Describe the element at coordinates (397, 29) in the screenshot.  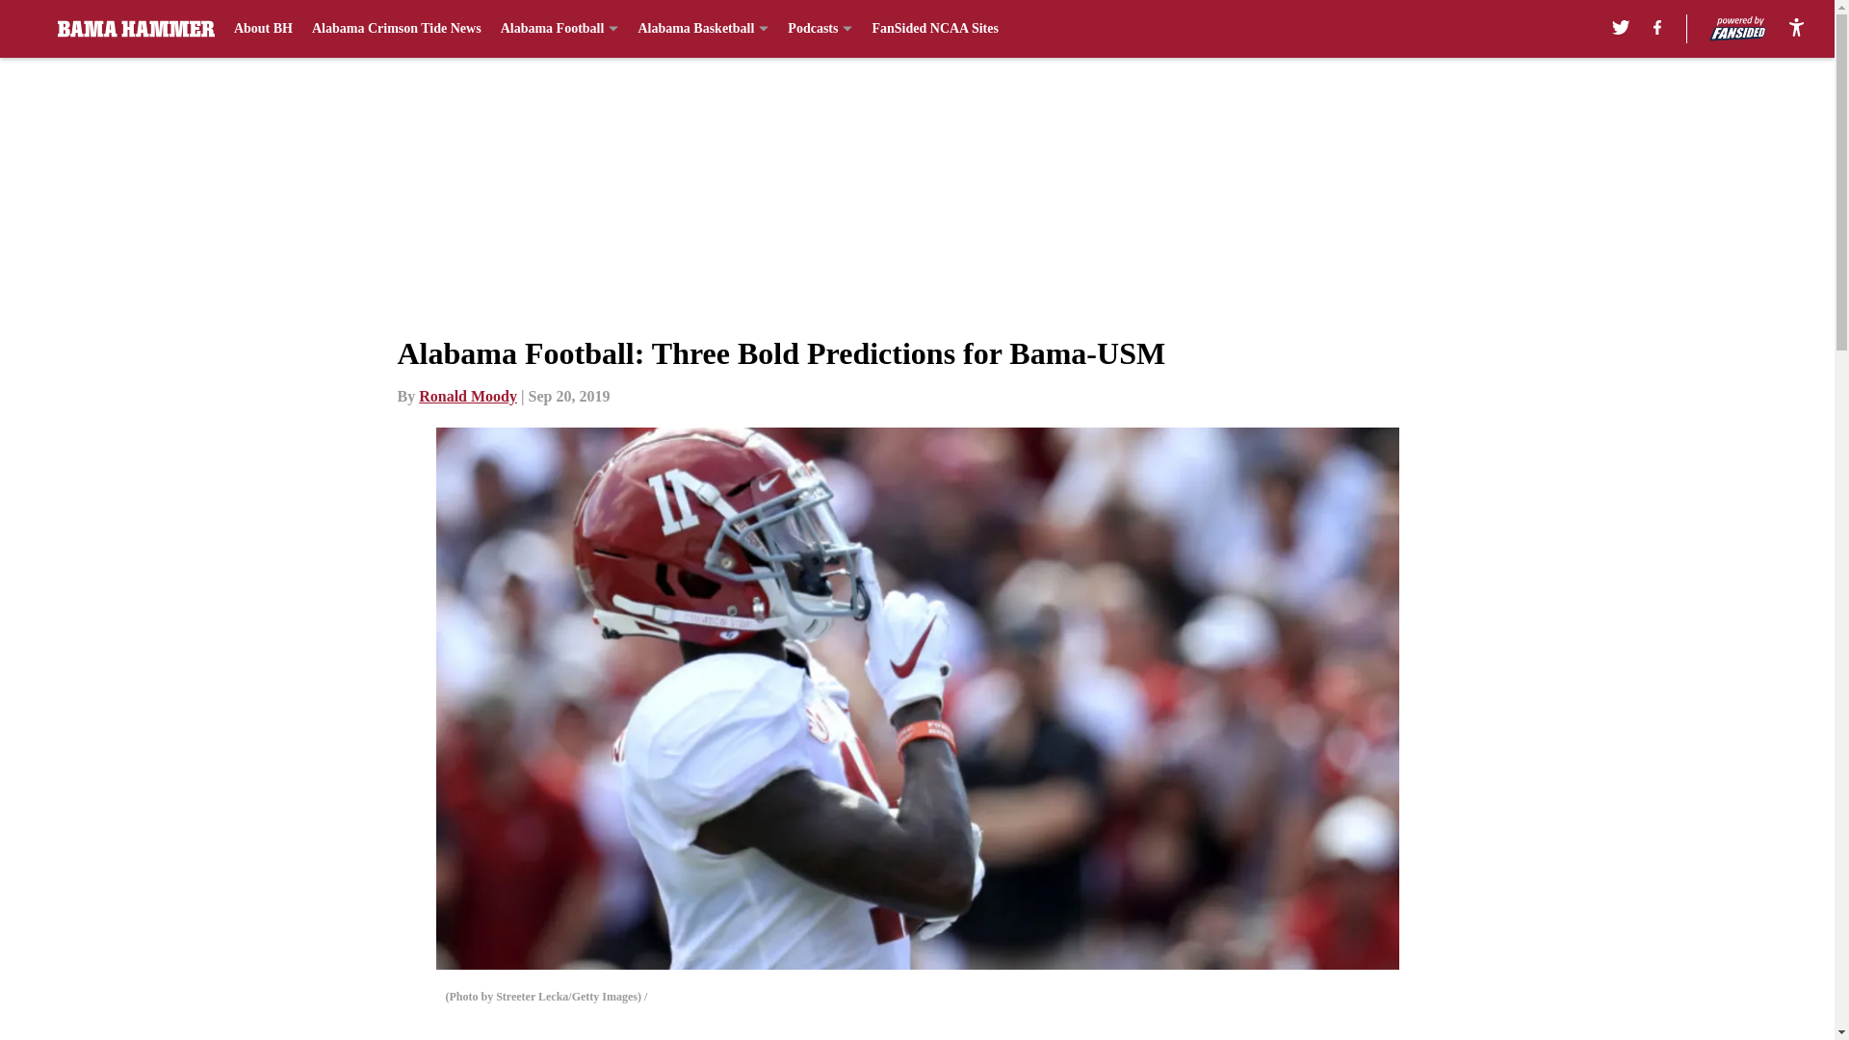
I see `Alabama Crimson Tide News` at that location.